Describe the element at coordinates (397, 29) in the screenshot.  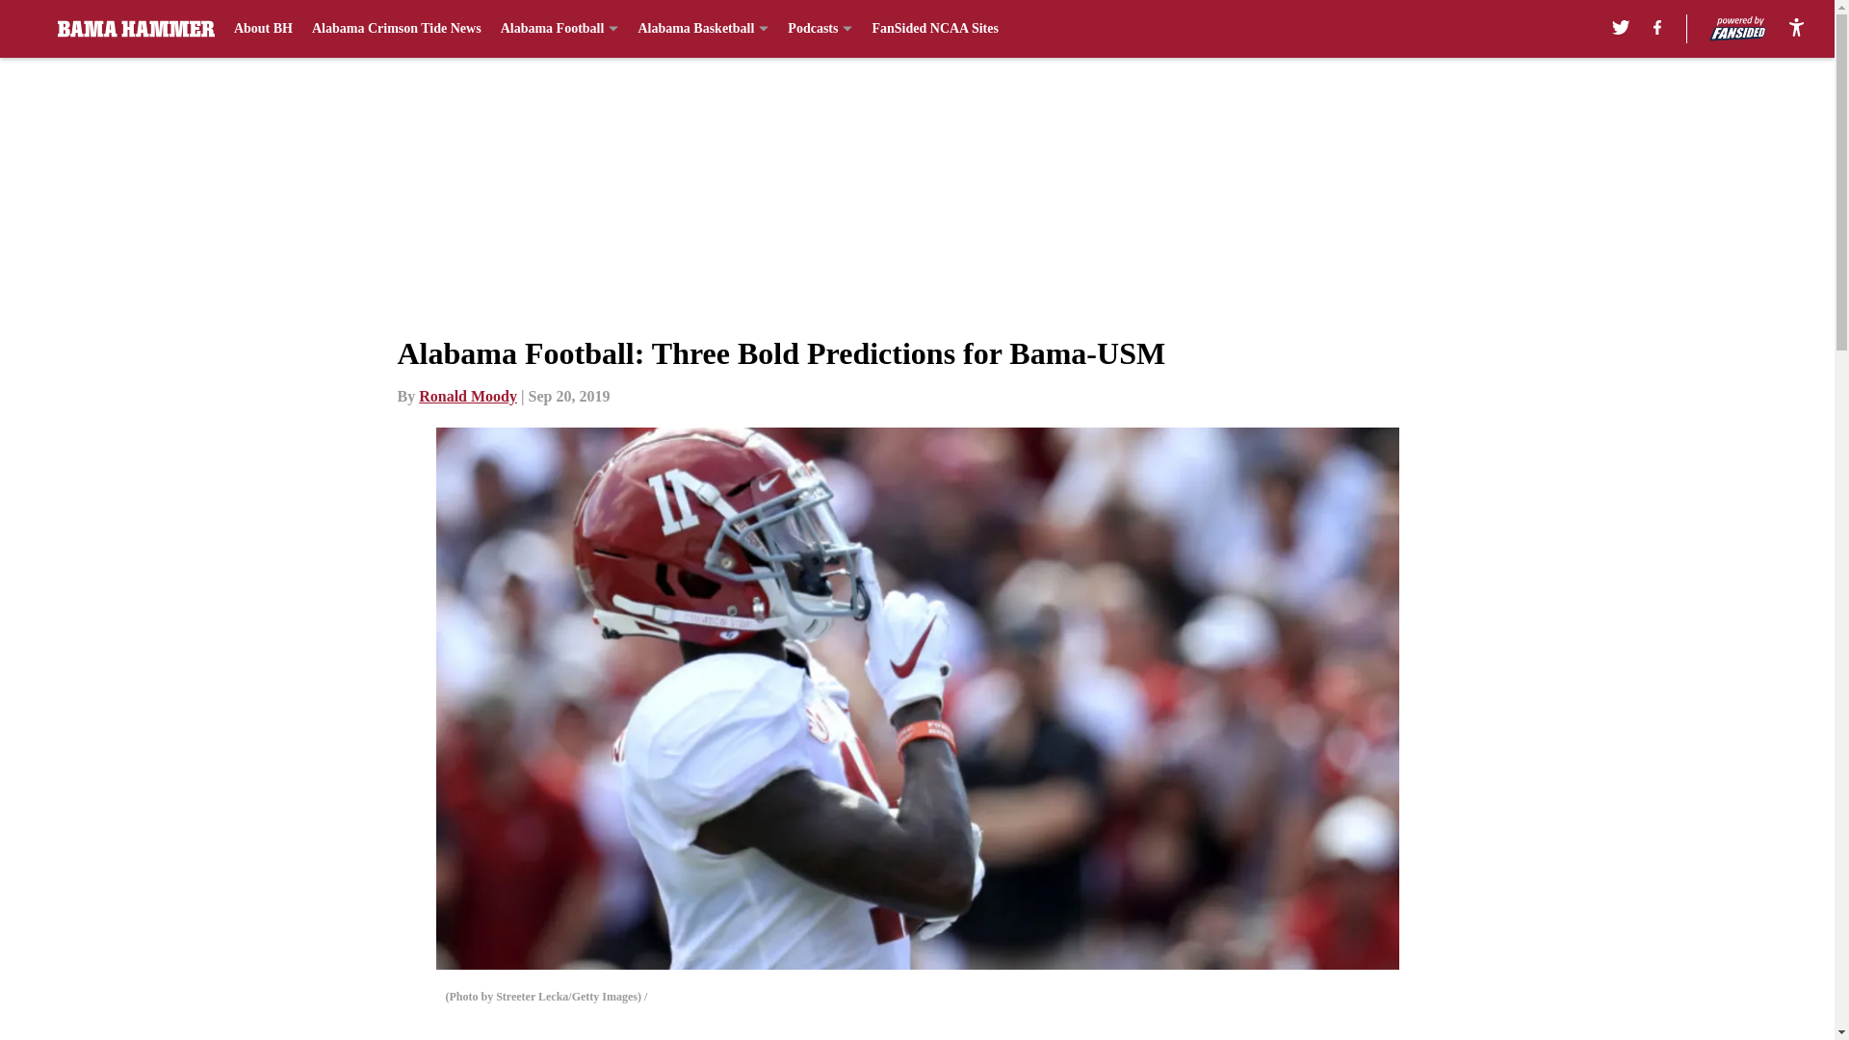
I see `Alabama Crimson Tide News` at that location.